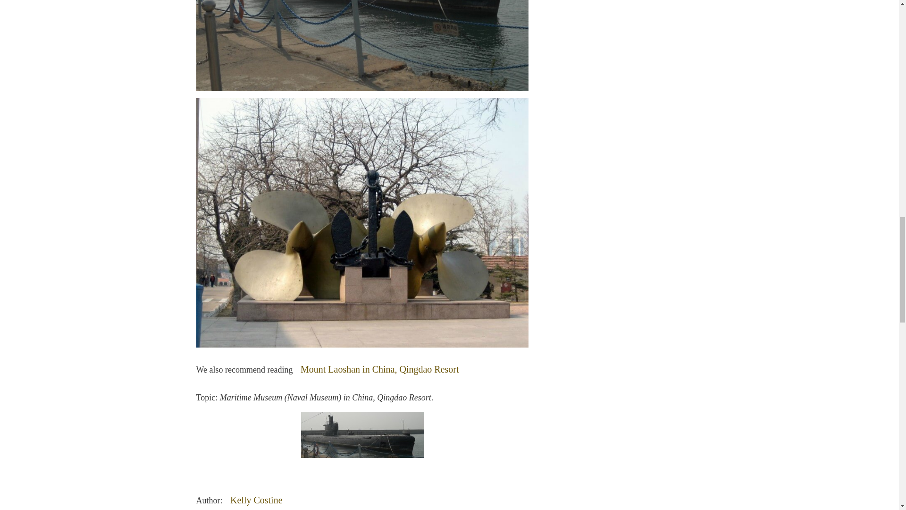  I want to click on Kelly Costine, so click(256, 499).